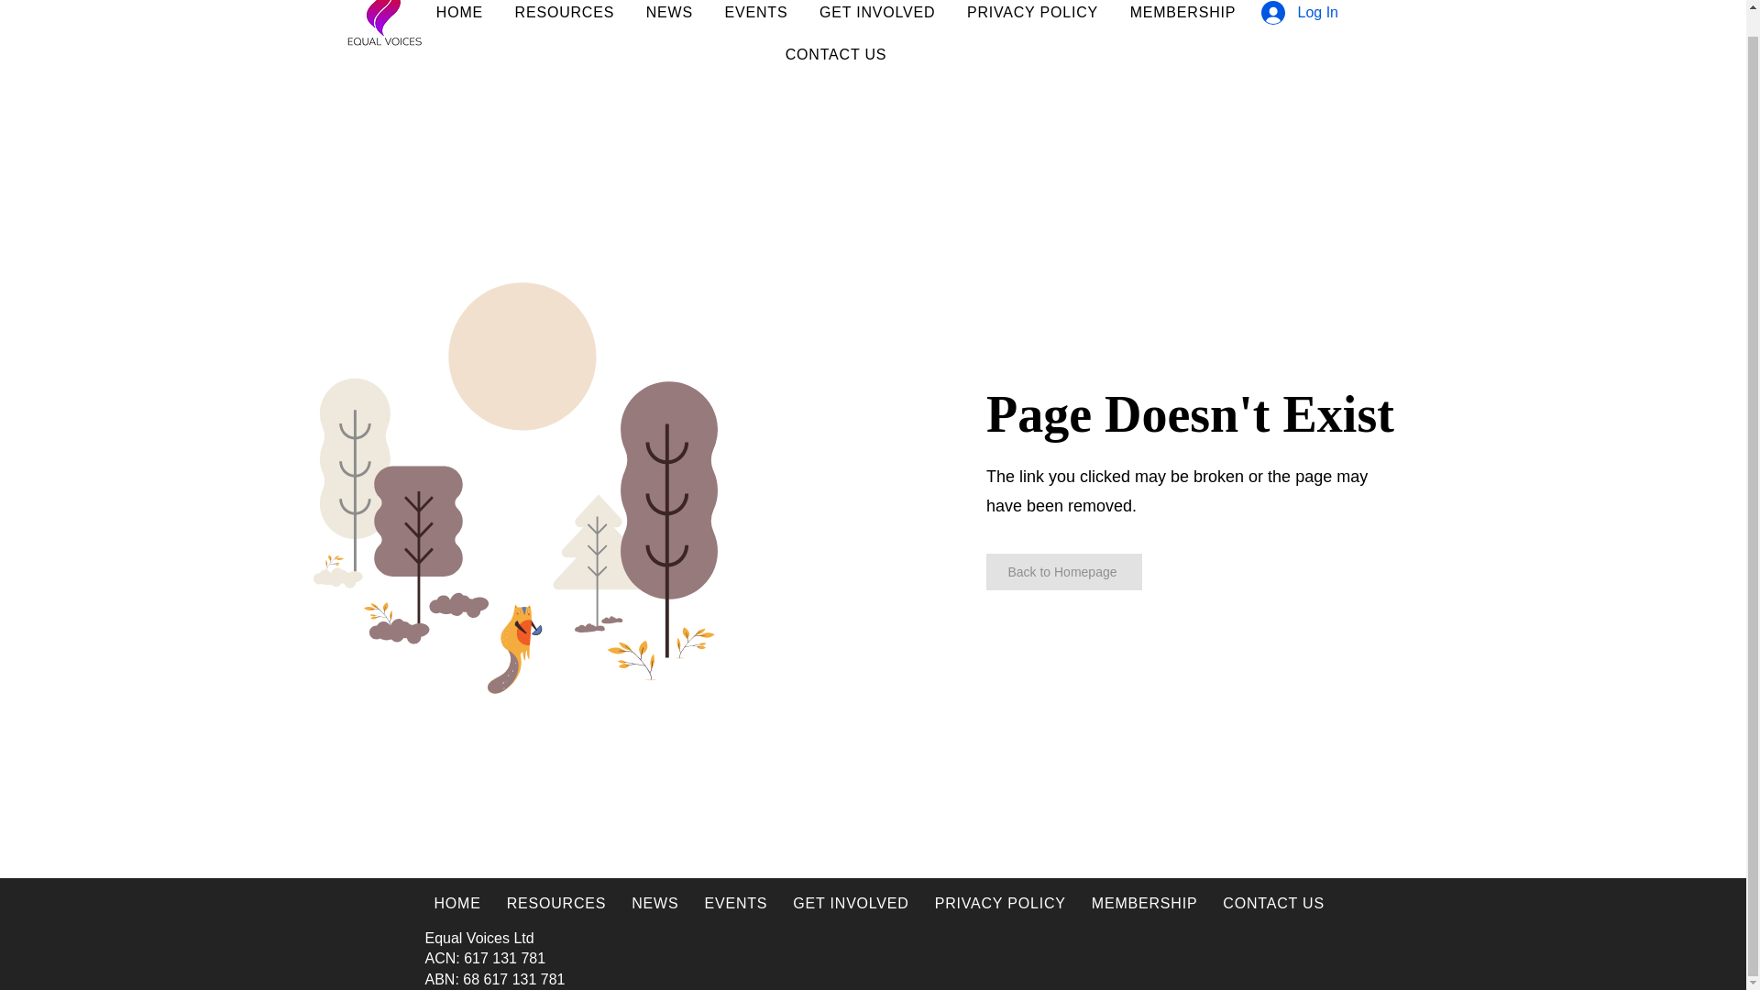 This screenshot has height=990, width=1760. Describe the element at coordinates (1182, 15) in the screenshot. I see `MEMBERSHIP` at that location.